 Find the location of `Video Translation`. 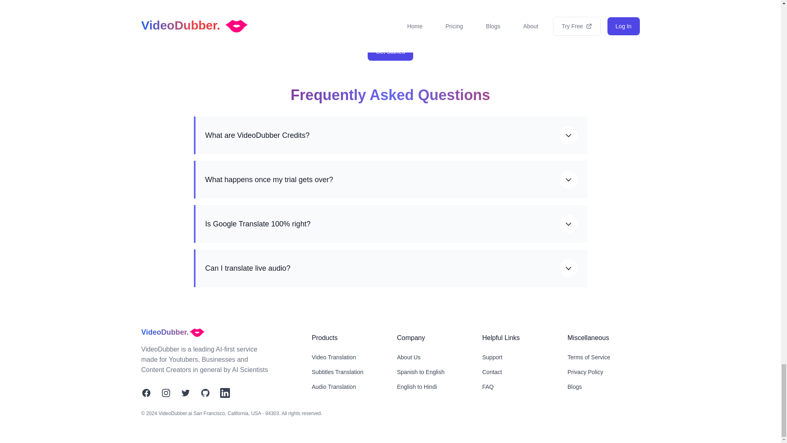

Video Translation is located at coordinates (334, 357).